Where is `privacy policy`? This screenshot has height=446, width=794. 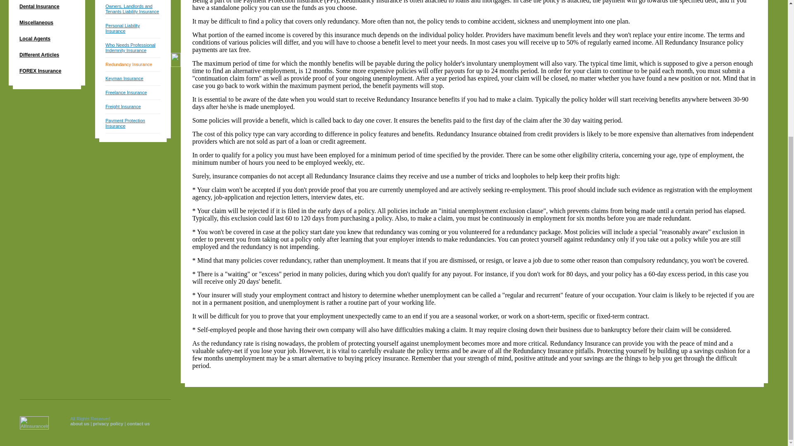
privacy policy is located at coordinates (108, 424).